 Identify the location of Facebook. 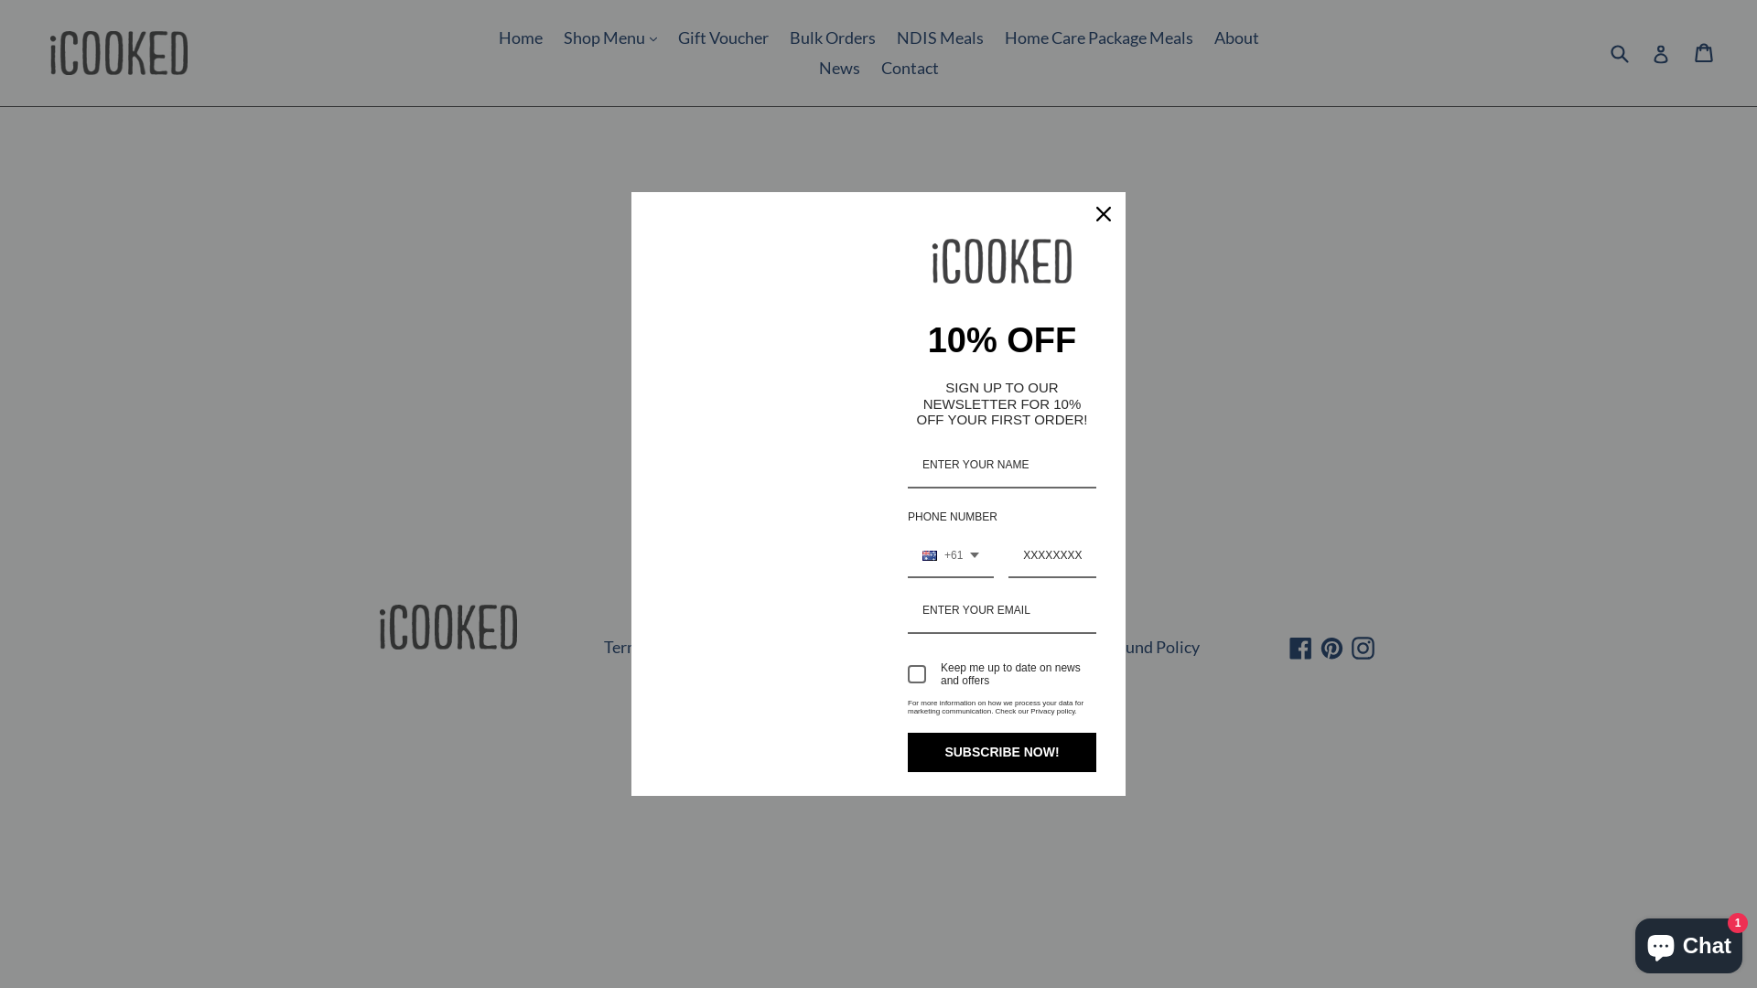
(1301, 647).